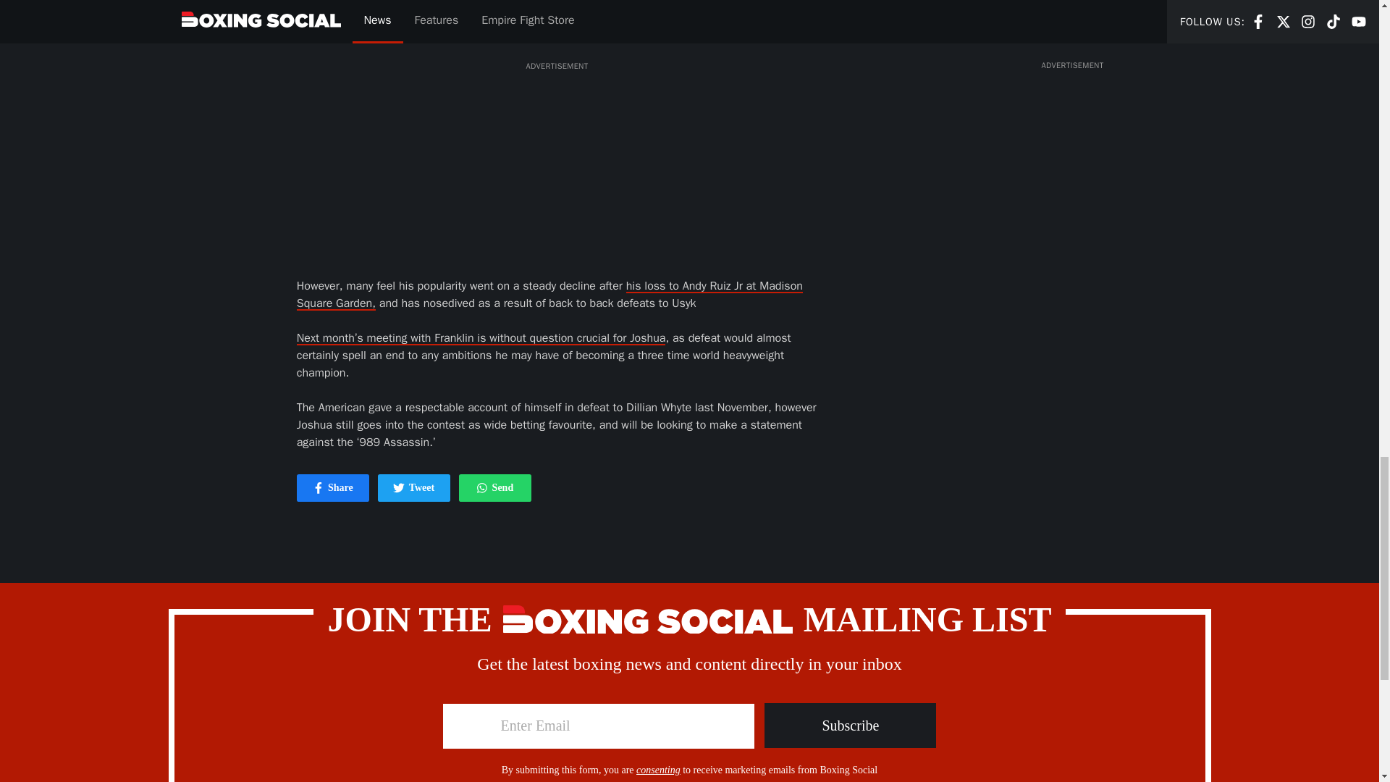 The image size is (1390, 782). What do you see at coordinates (319, 488) in the screenshot?
I see `Twitter` at bounding box center [319, 488].